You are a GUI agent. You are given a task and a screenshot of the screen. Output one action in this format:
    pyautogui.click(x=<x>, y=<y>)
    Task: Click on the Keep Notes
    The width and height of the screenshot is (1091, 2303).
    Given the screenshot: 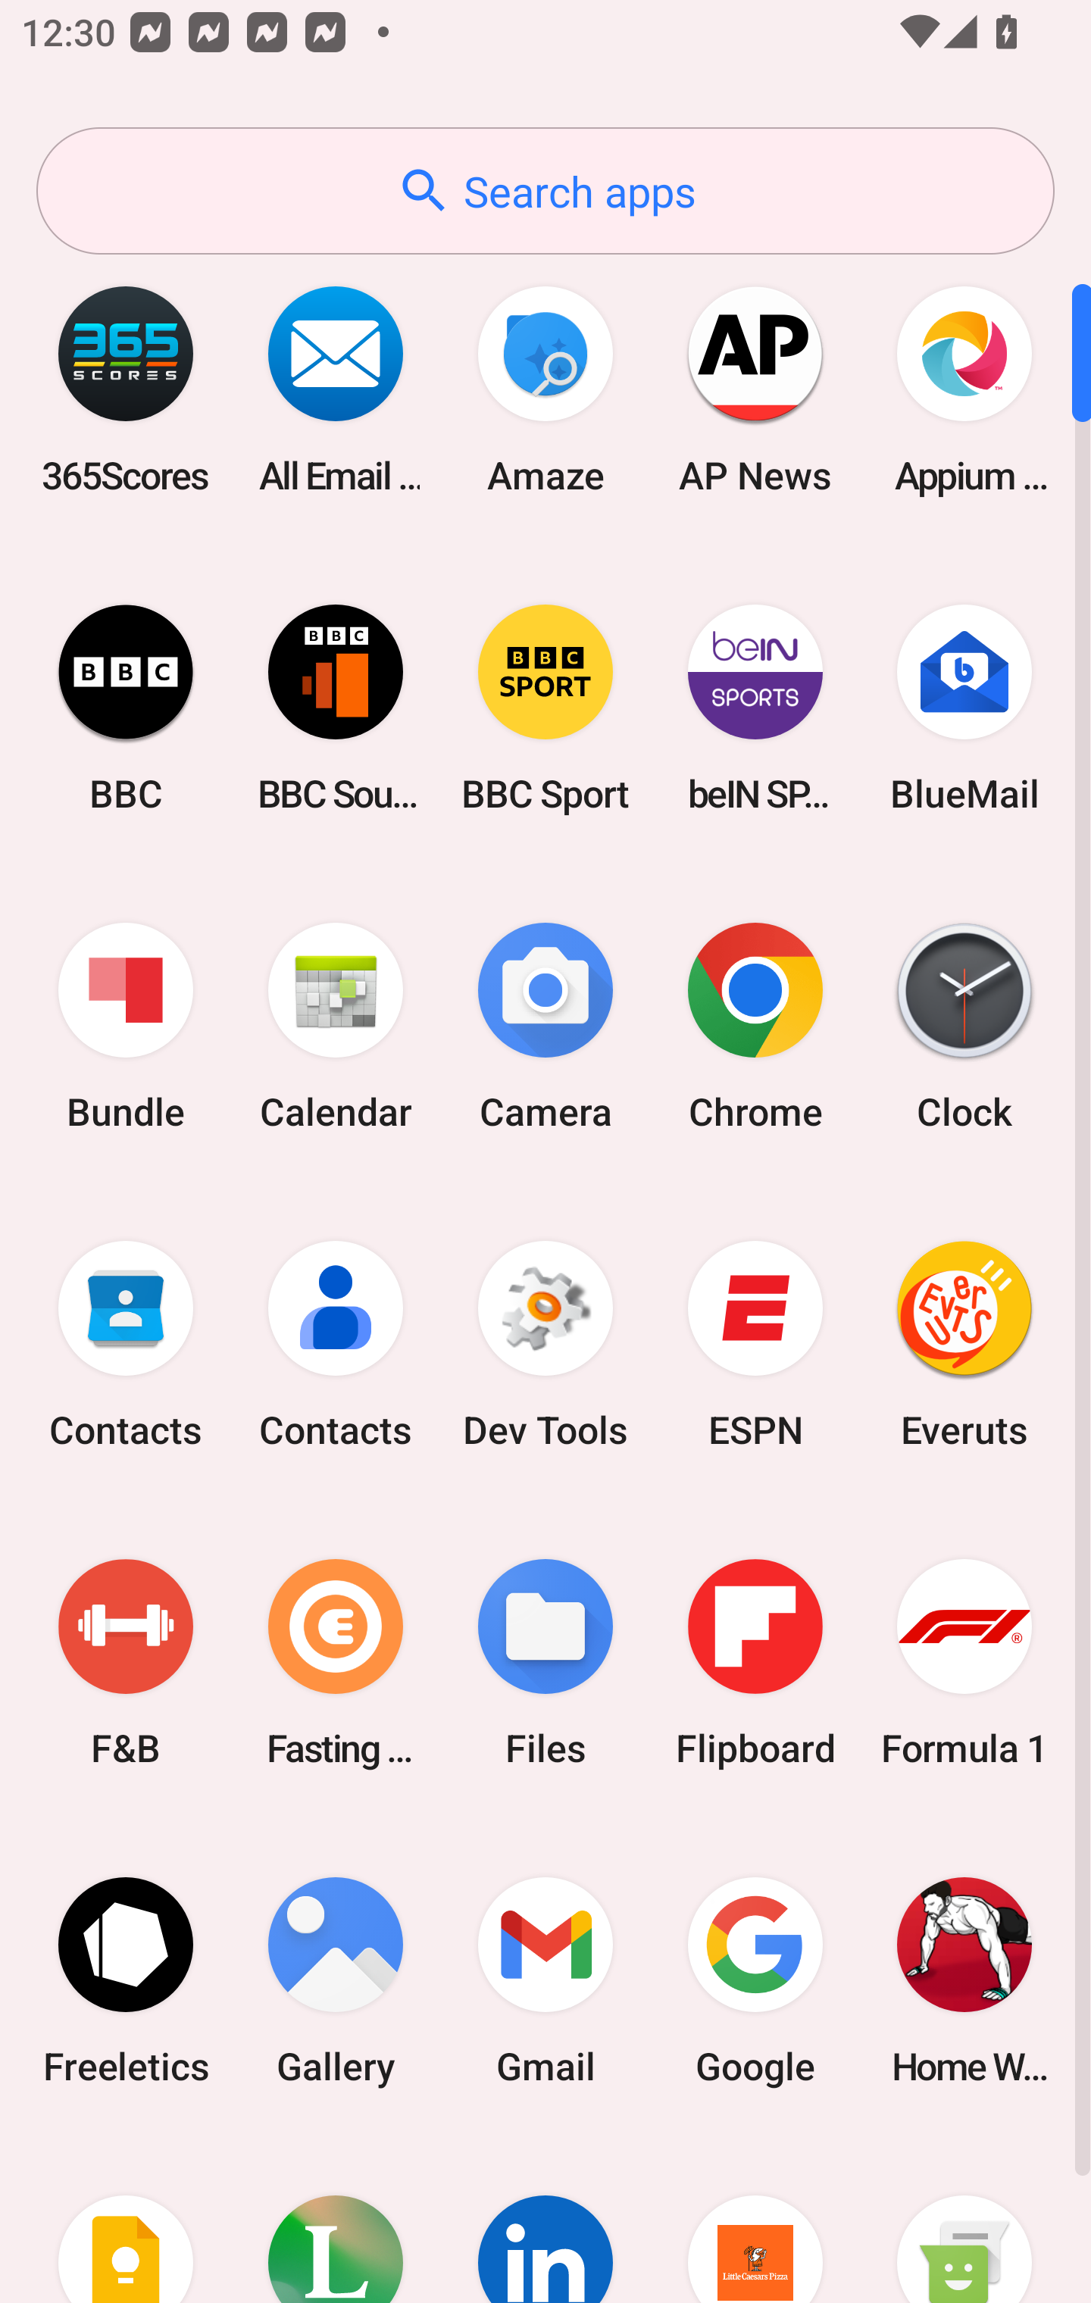 What is the action you would take?
    pyautogui.click(x=126, y=2221)
    